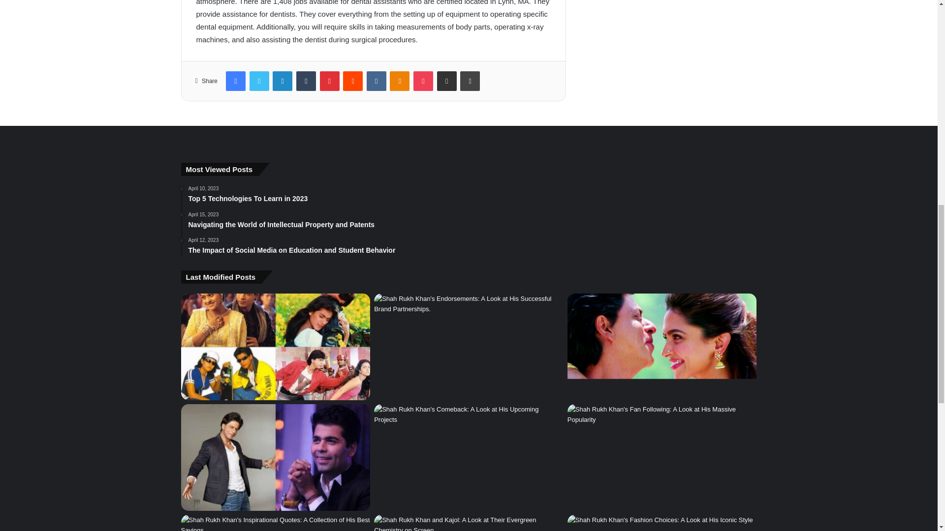 The width and height of the screenshot is (945, 531). I want to click on Pocket, so click(423, 81).